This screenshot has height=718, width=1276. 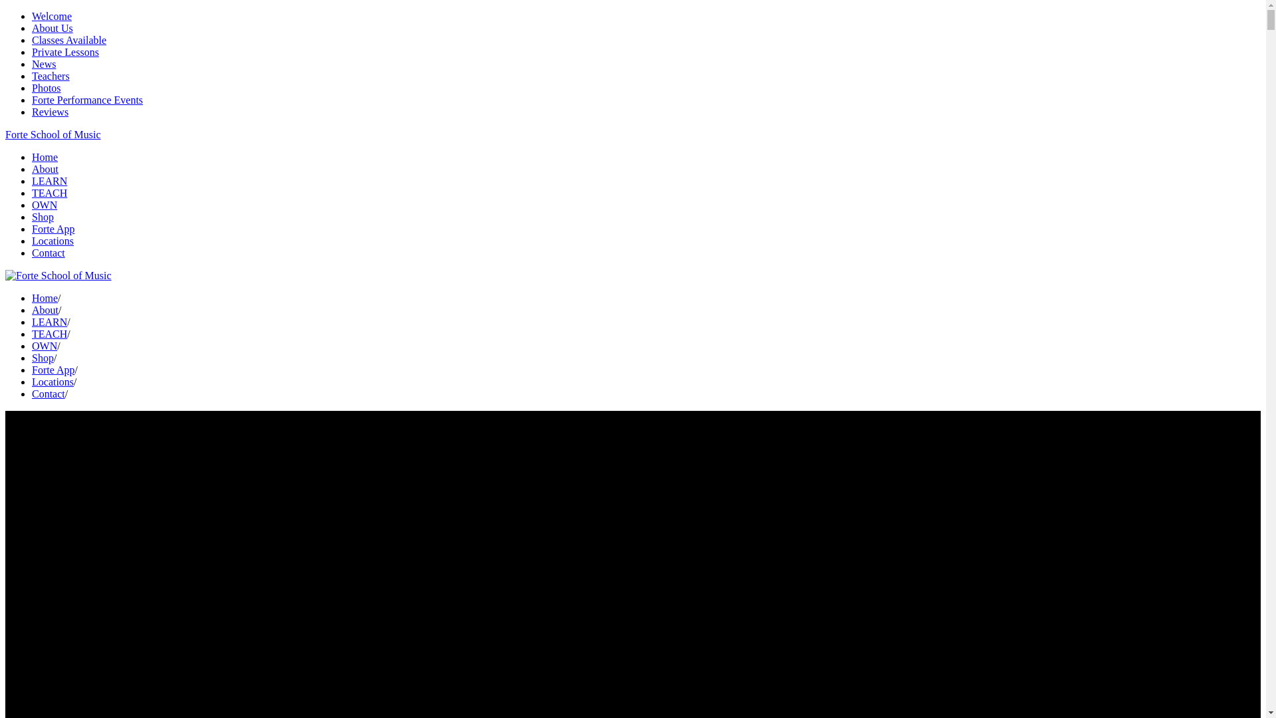 What do you see at coordinates (44, 64) in the screenshot?
I see `News` at bounding box center [44, 64].